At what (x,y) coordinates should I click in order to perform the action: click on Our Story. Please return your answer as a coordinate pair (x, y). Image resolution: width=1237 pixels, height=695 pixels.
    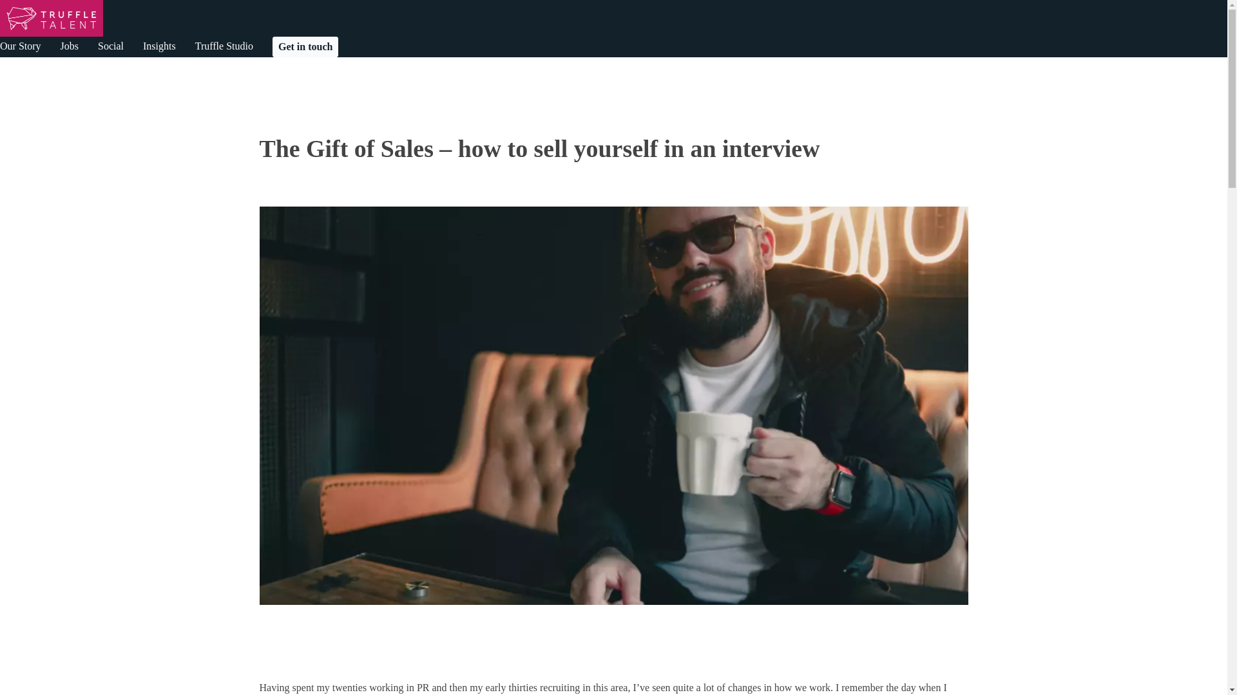
    Looking at the image, I should click on (21, 46).